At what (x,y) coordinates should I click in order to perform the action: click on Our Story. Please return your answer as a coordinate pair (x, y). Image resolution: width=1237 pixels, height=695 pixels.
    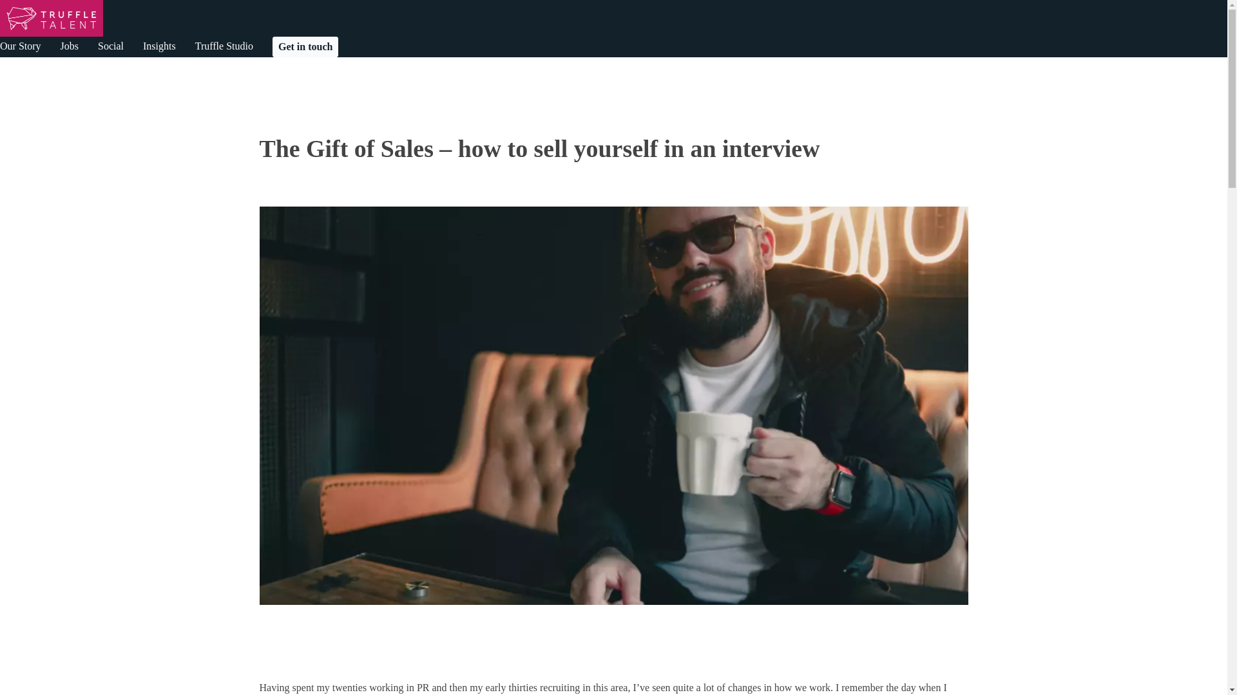
    Looking at the image, I should click on (21, 46).